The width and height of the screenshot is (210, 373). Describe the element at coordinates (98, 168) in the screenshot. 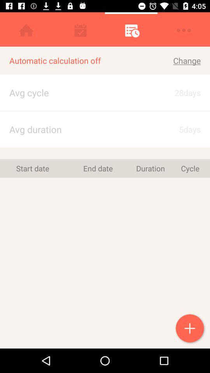

I see `choose item next to the start date` at that location.